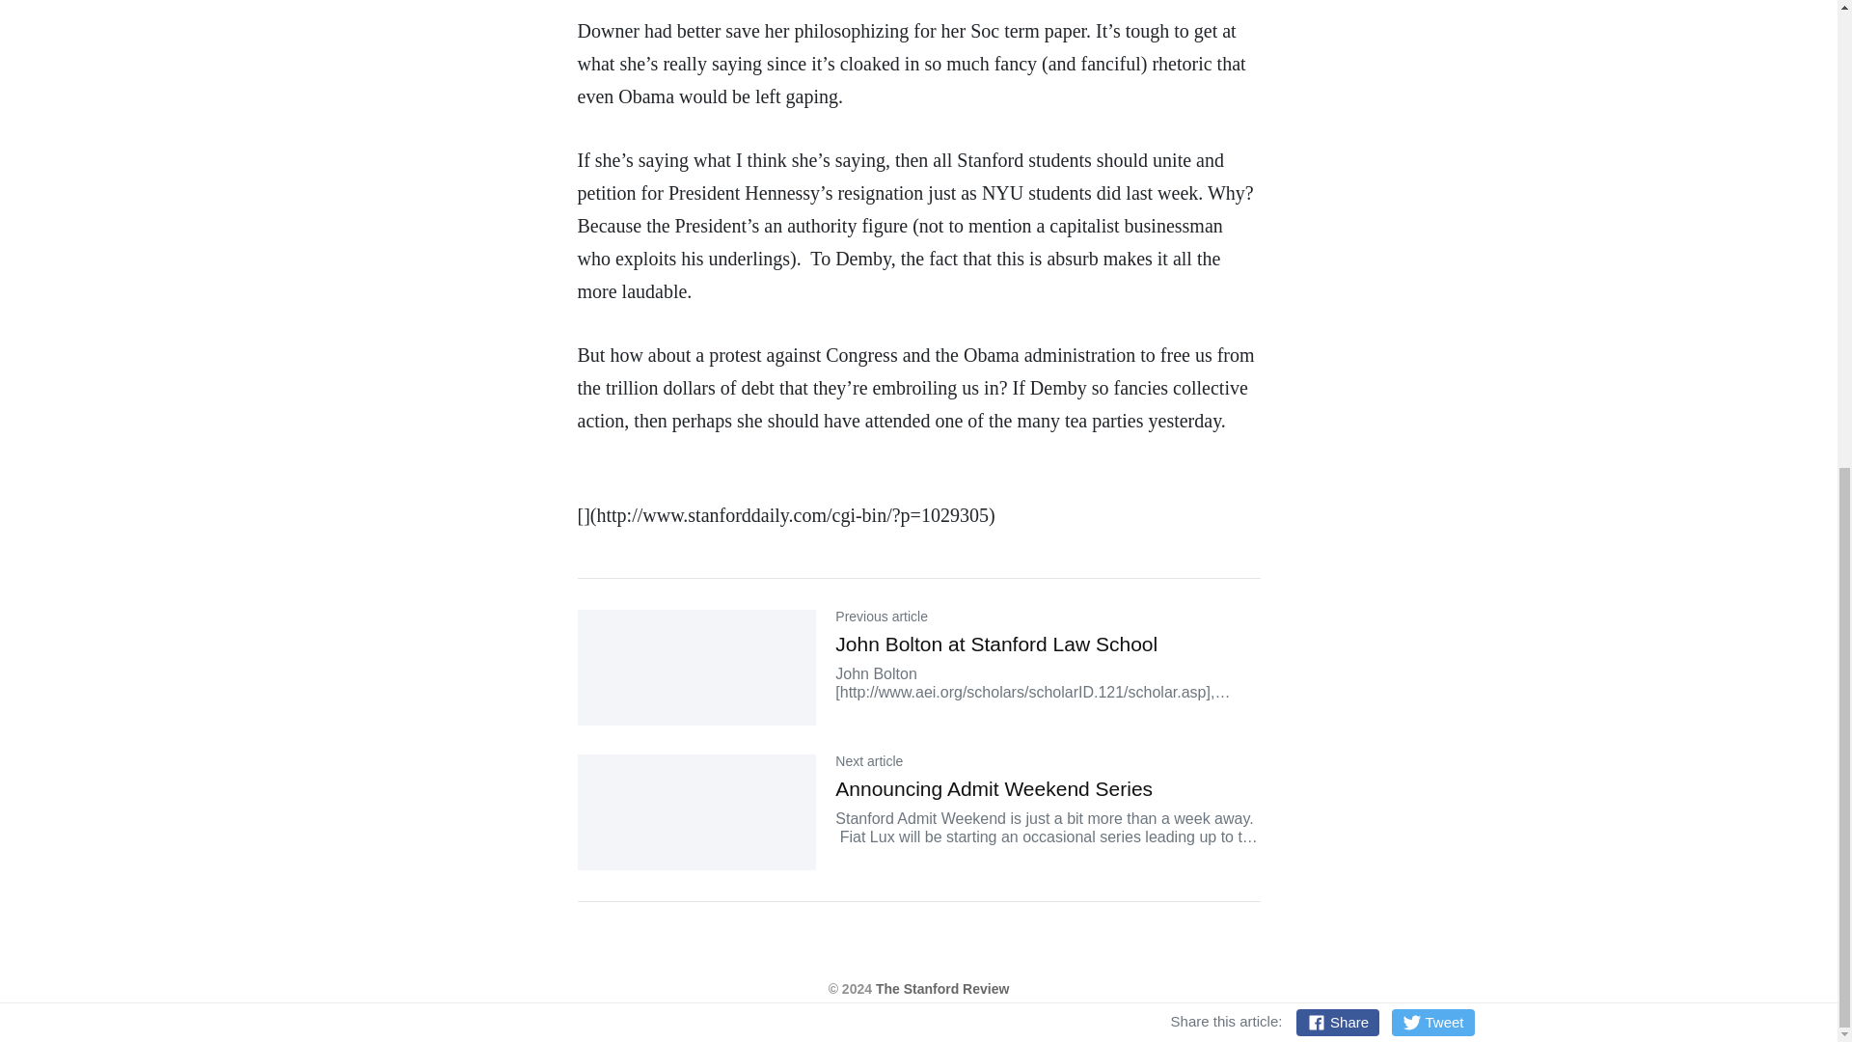 This screenshot has height=1042, width=1852. What do you see at coordinates (1338, 178) in the screenshot?
I see `Share` at bounding box center [1338, 178].